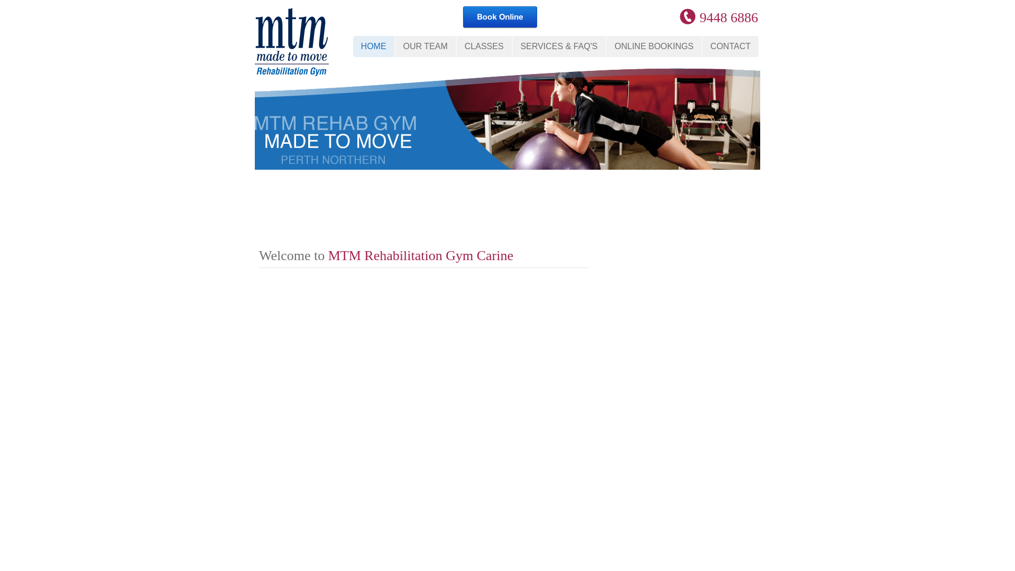 This screenshot has height=571, width=1015. I want to click on linked in, so click(601, 17).